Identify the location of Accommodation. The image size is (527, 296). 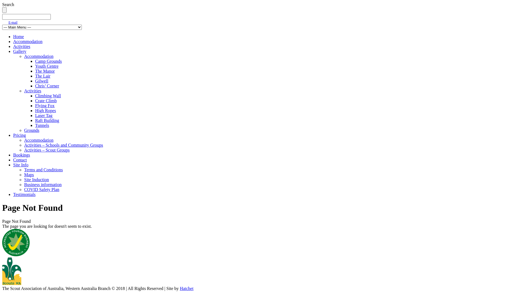
(28, 42).